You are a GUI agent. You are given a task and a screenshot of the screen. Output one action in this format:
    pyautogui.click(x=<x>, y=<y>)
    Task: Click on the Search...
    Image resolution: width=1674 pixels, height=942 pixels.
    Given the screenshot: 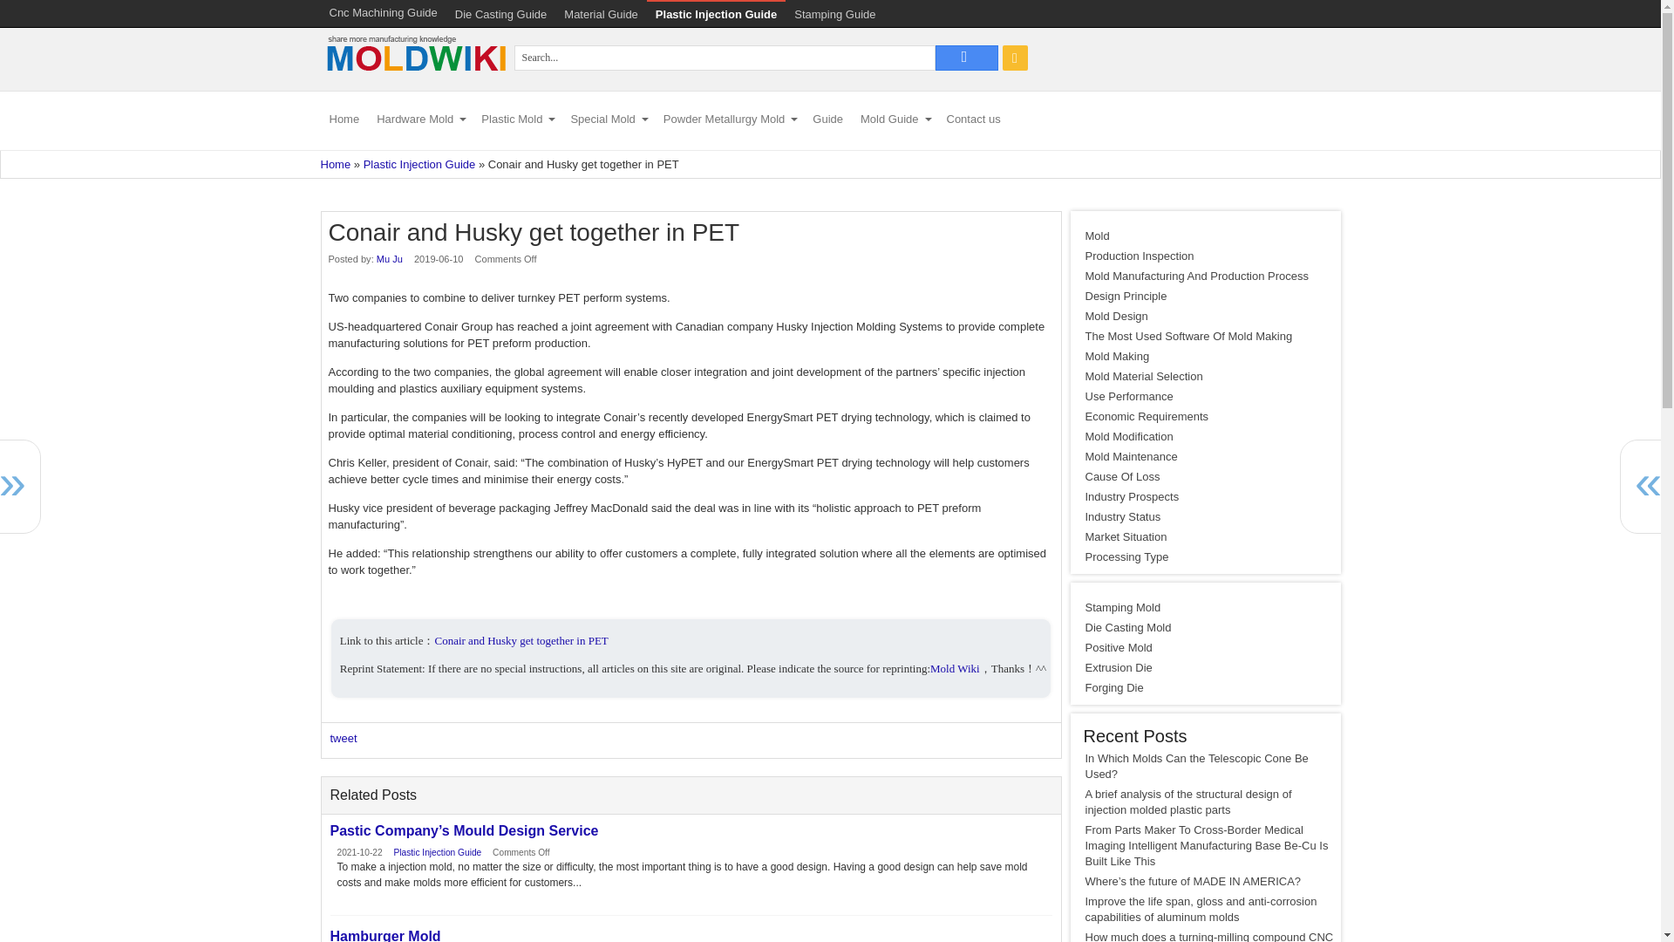 What is the action you would take?
    pyautogui.click(x=966, y=58)
    